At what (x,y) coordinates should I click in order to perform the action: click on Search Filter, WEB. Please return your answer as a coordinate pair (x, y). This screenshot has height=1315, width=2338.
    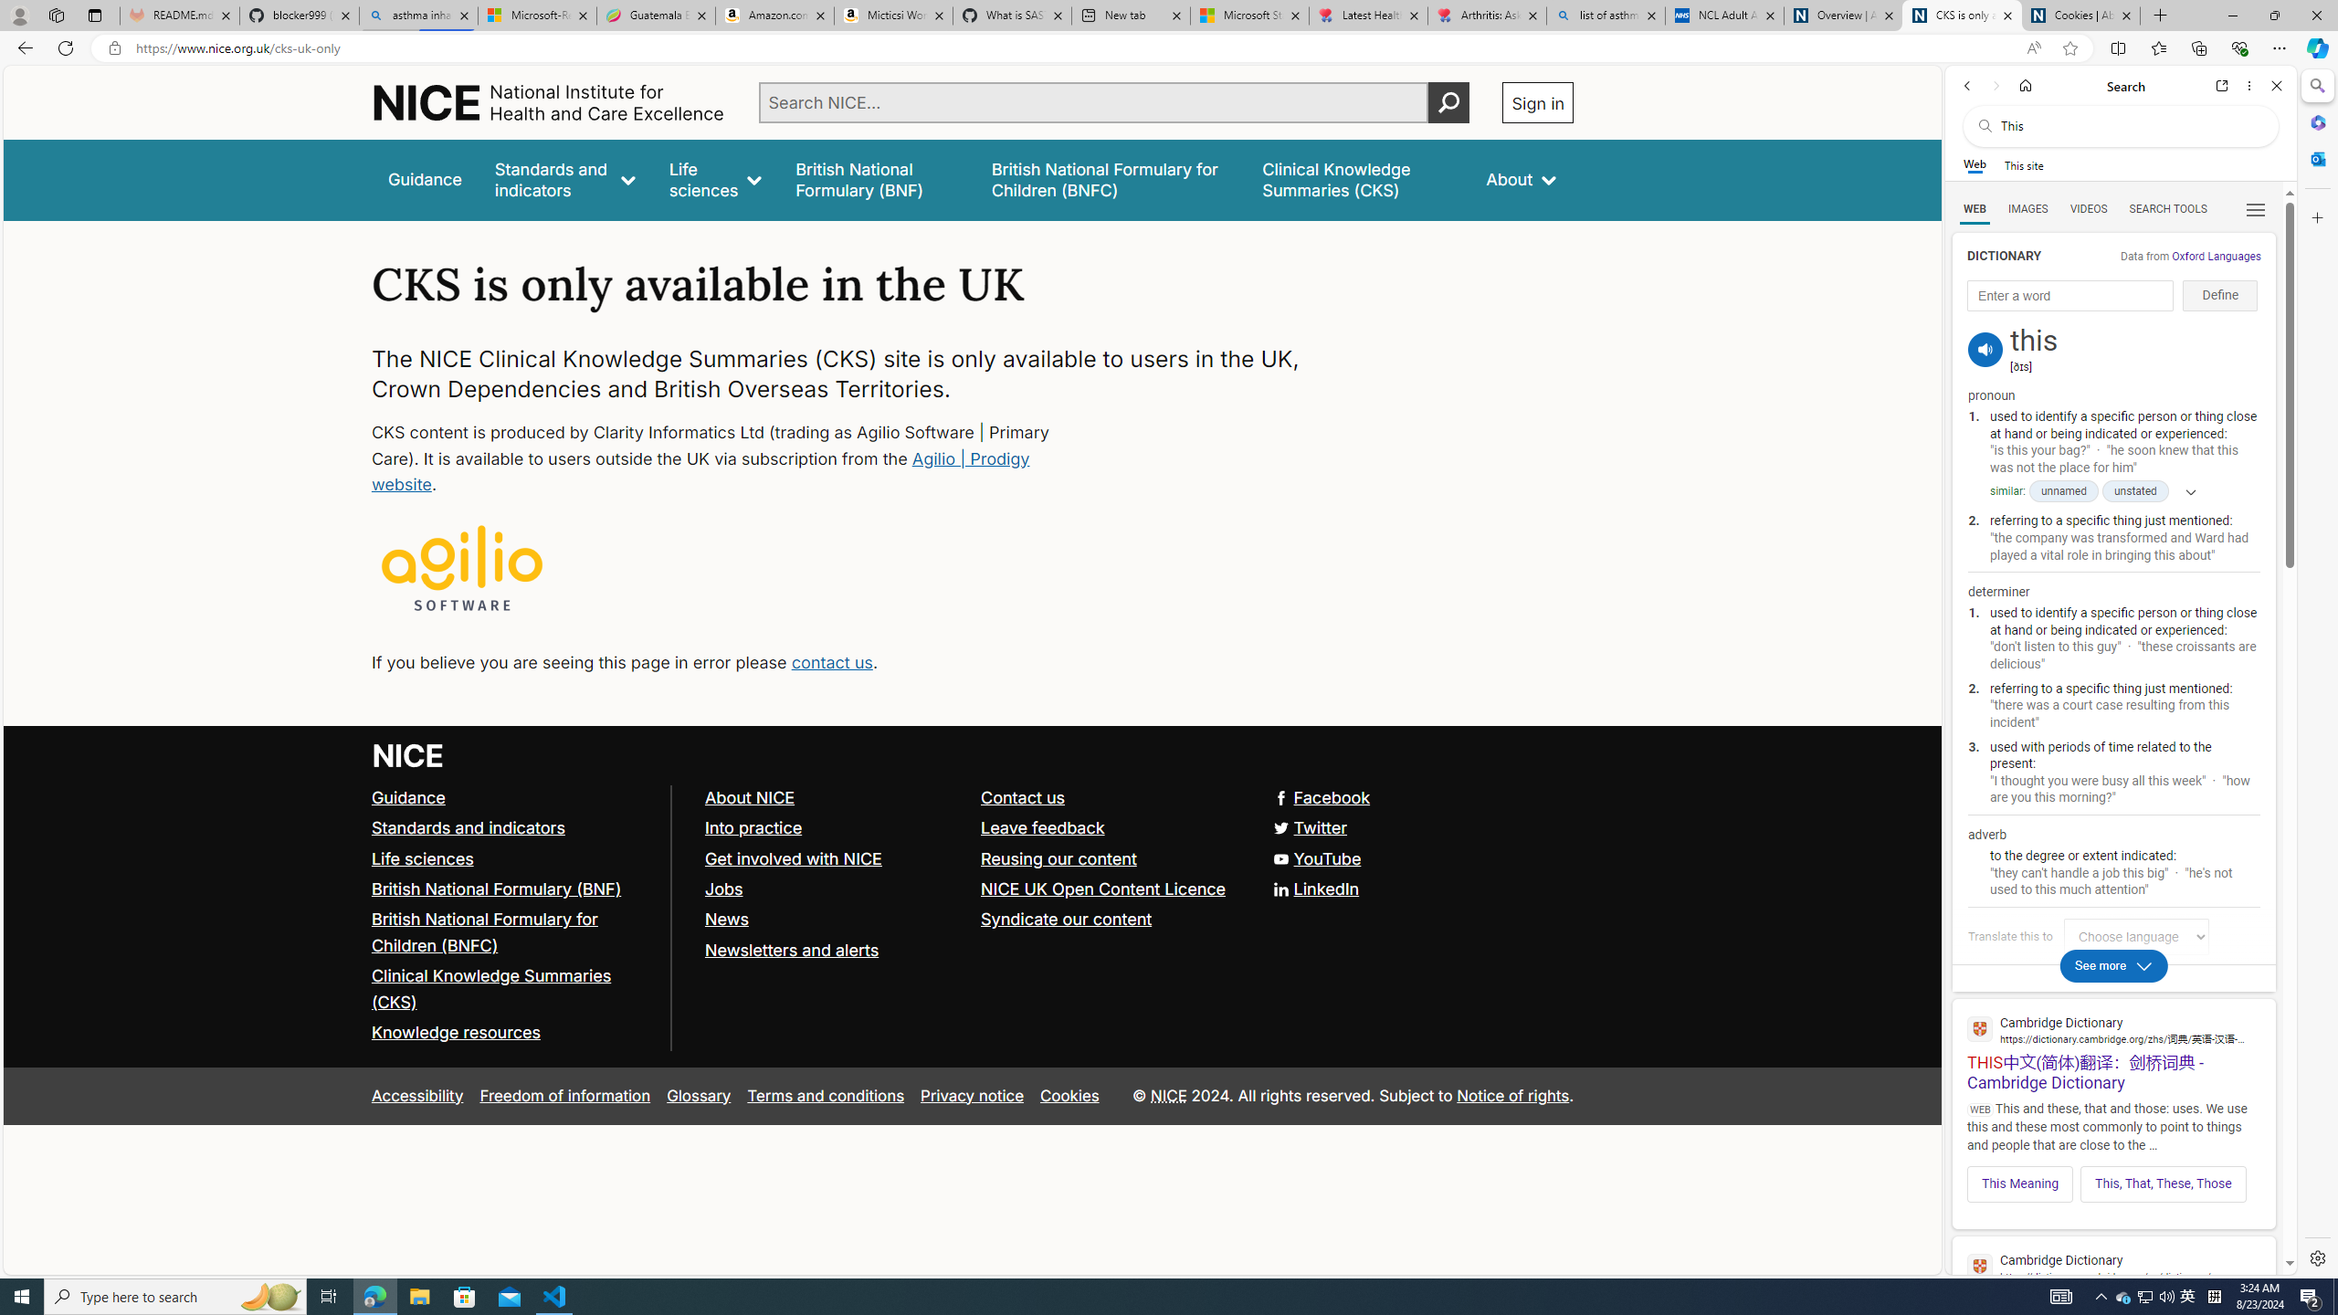
    Looking at the image, I should click on (1975, 208).